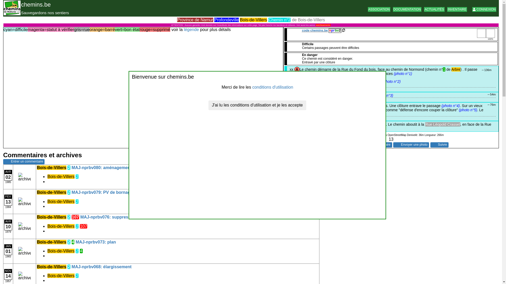 The height and width of the screenshot is (284, 506). Describe the element at coordinates (337, 31) in the screenshot. I see `nprbv2` at that location.